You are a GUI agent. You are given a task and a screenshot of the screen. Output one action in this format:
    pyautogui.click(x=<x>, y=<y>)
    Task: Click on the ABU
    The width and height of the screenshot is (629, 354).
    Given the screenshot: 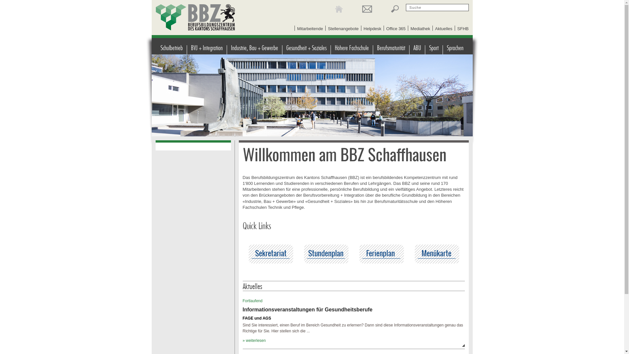 What is the action you would take?
    pyautogui.click(x=417, y=50)
    